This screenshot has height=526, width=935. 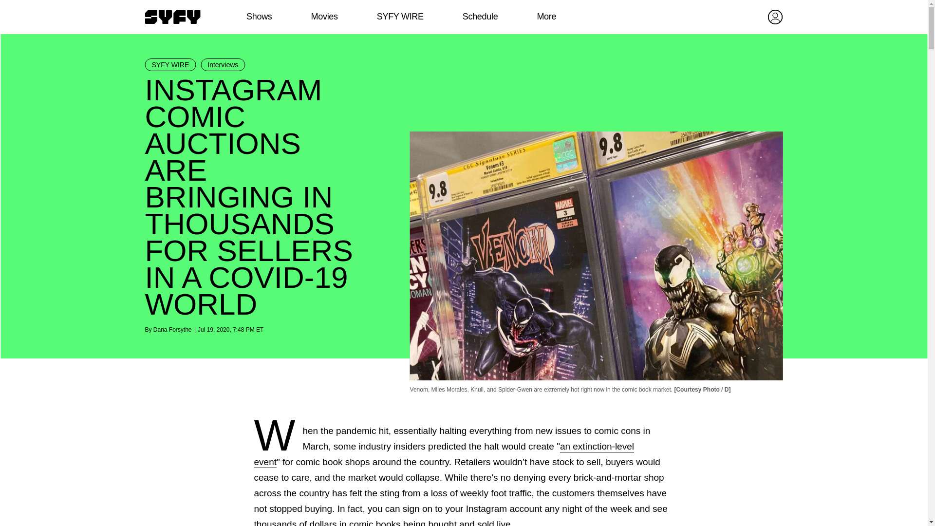 I want to click on SYFY WIRE, so click(x=170, y=64).